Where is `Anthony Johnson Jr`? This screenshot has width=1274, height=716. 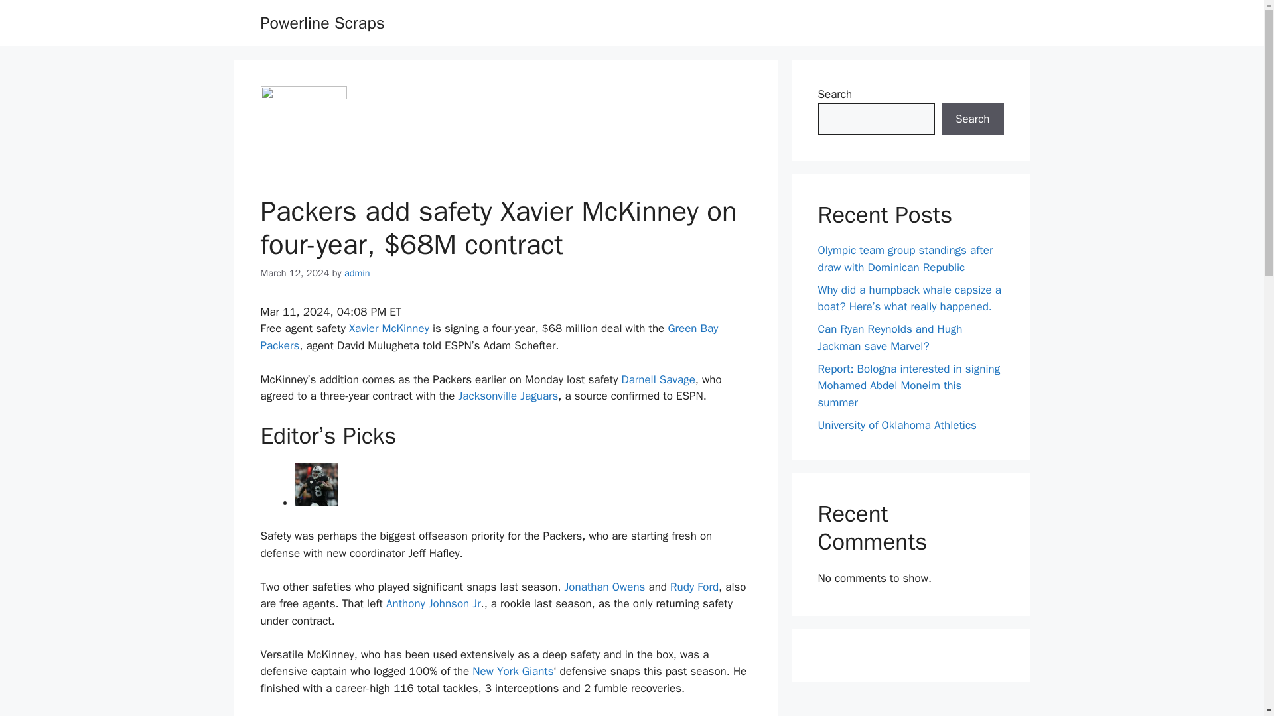
Anthony Johnson Jr is located at coordinates (433, 603).